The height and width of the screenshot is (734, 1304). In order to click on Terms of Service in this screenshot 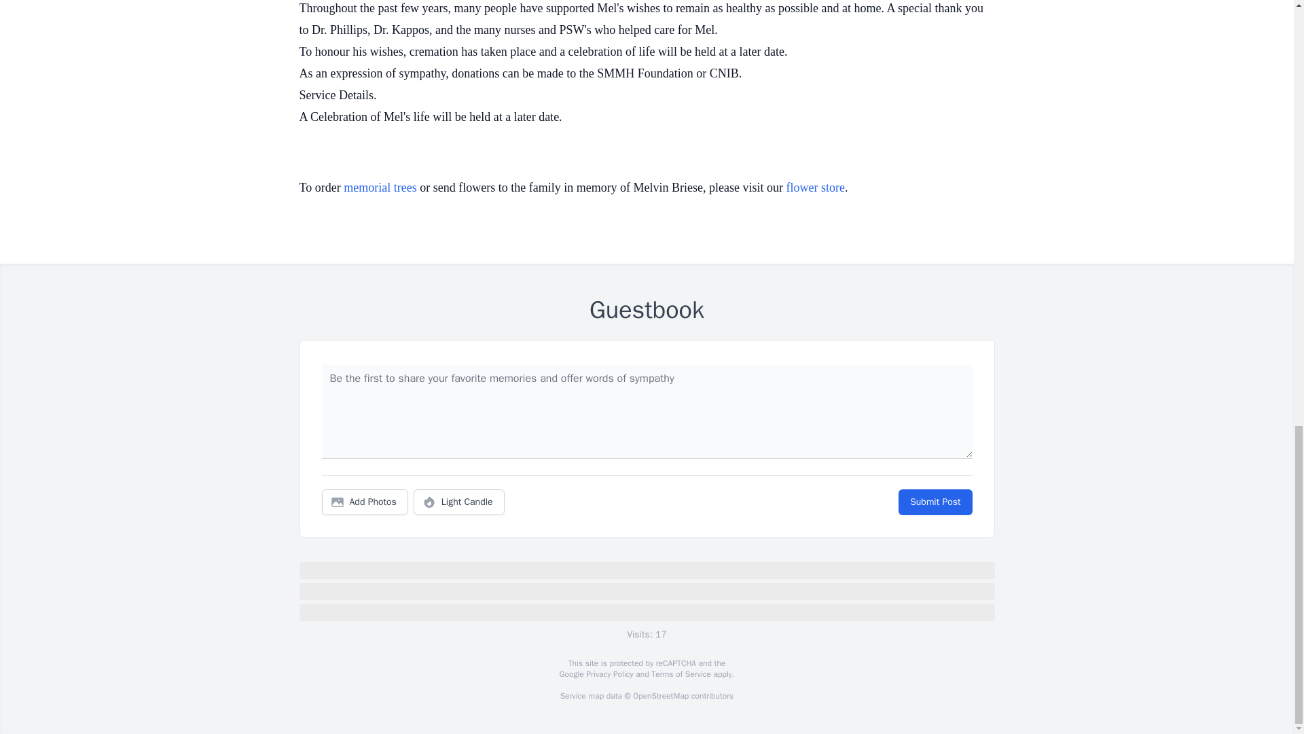, I will do `click(681, 674)`.